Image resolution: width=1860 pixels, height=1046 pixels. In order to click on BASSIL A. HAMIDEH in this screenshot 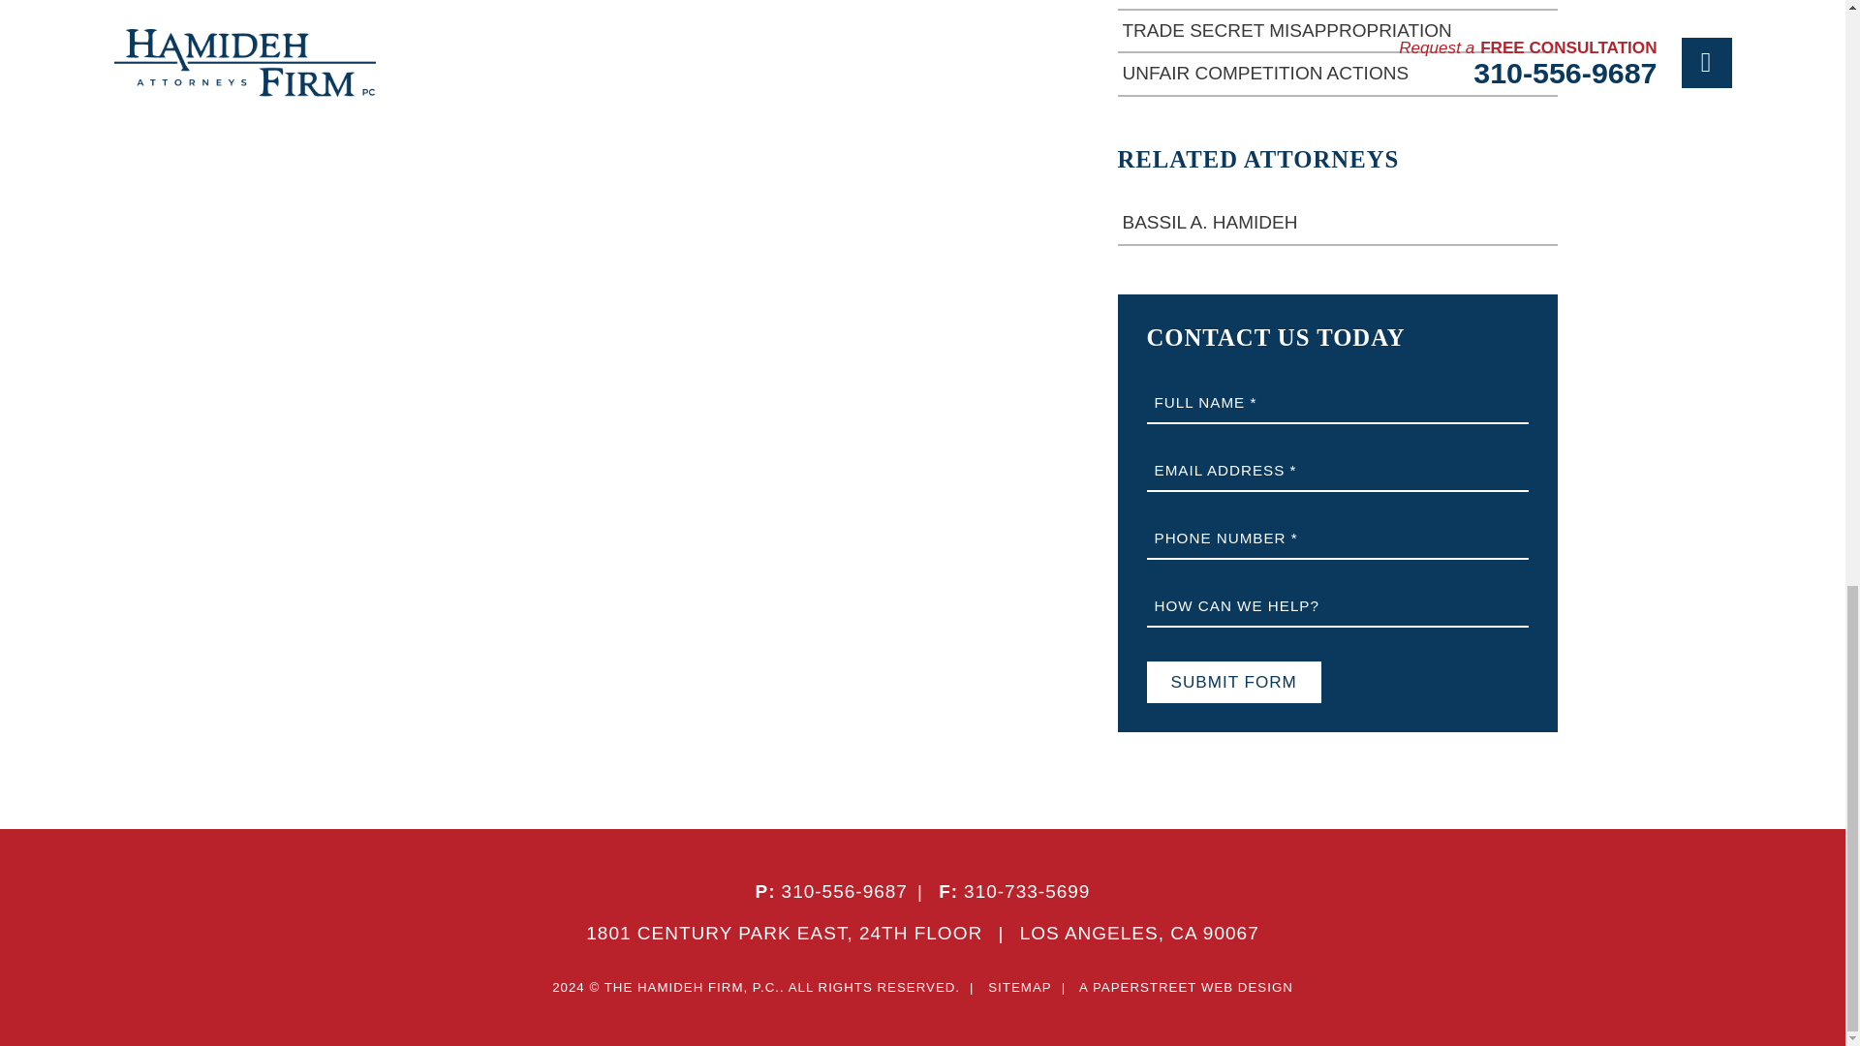, I will do `click(1337, 223)`.